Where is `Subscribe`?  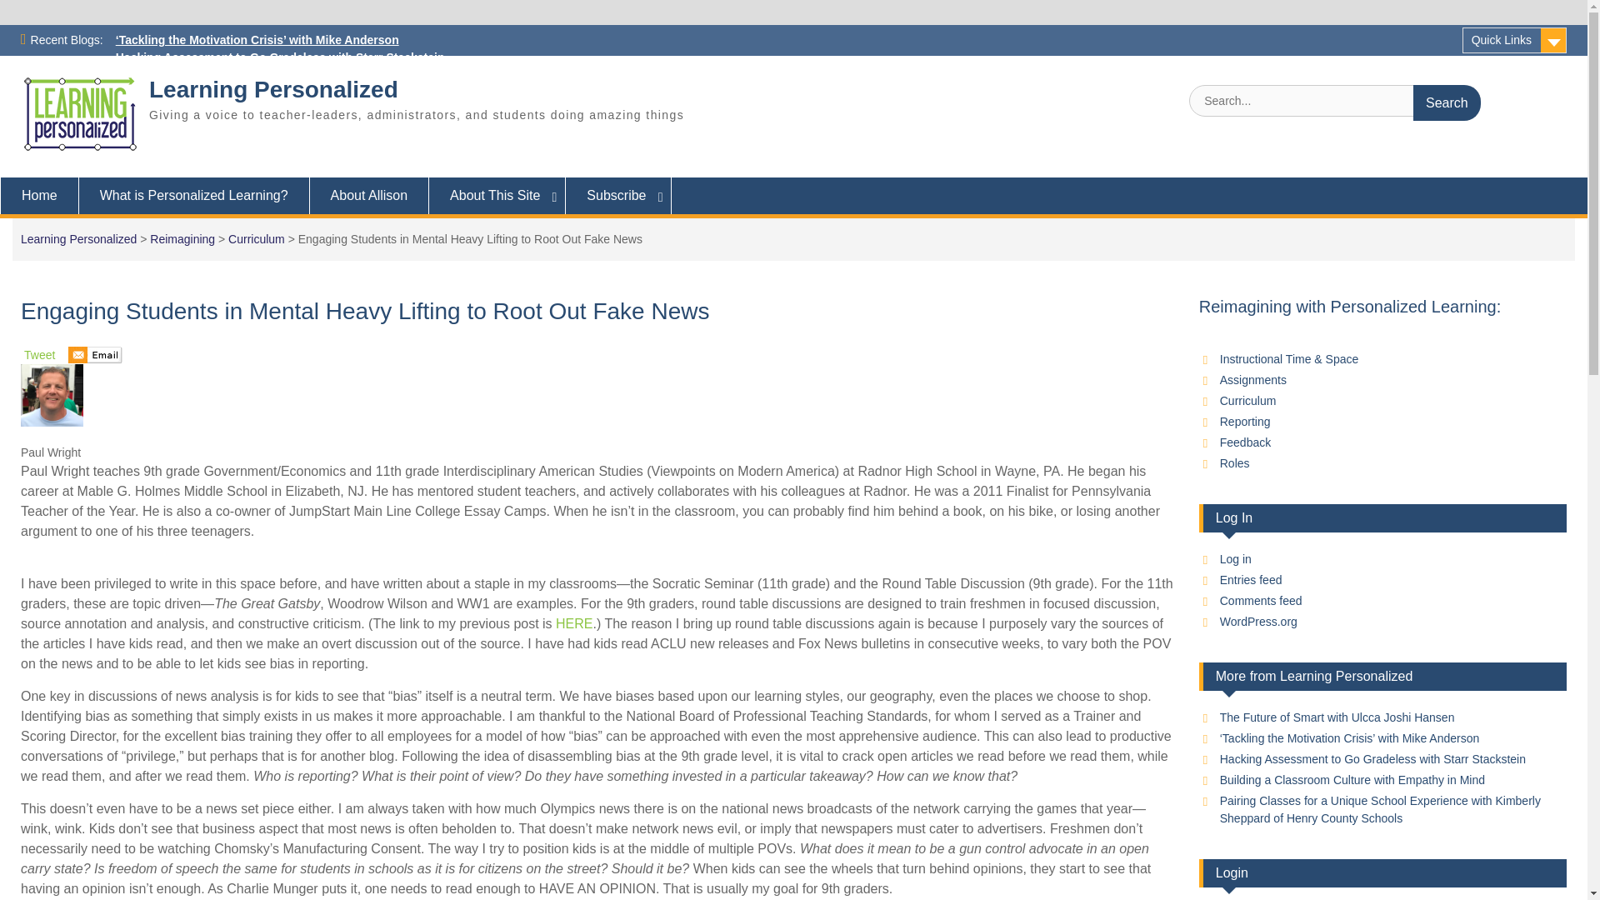
Subscribe is located at coordinates (618, 195).